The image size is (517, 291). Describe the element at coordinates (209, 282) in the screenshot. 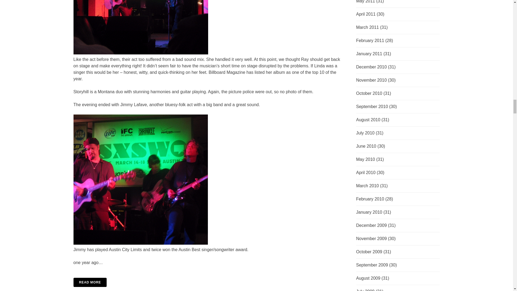

I see `READ MORE` at that location.